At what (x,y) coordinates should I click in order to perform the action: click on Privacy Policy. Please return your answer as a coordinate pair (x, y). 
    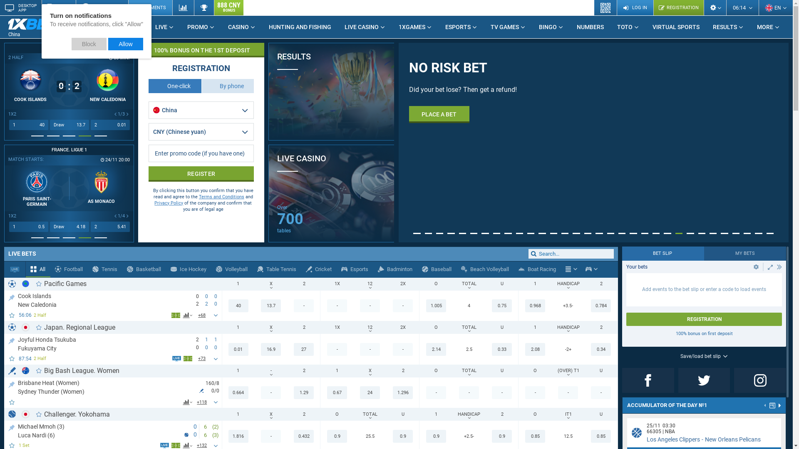
    Looking at the image, I should click on (169, 203).